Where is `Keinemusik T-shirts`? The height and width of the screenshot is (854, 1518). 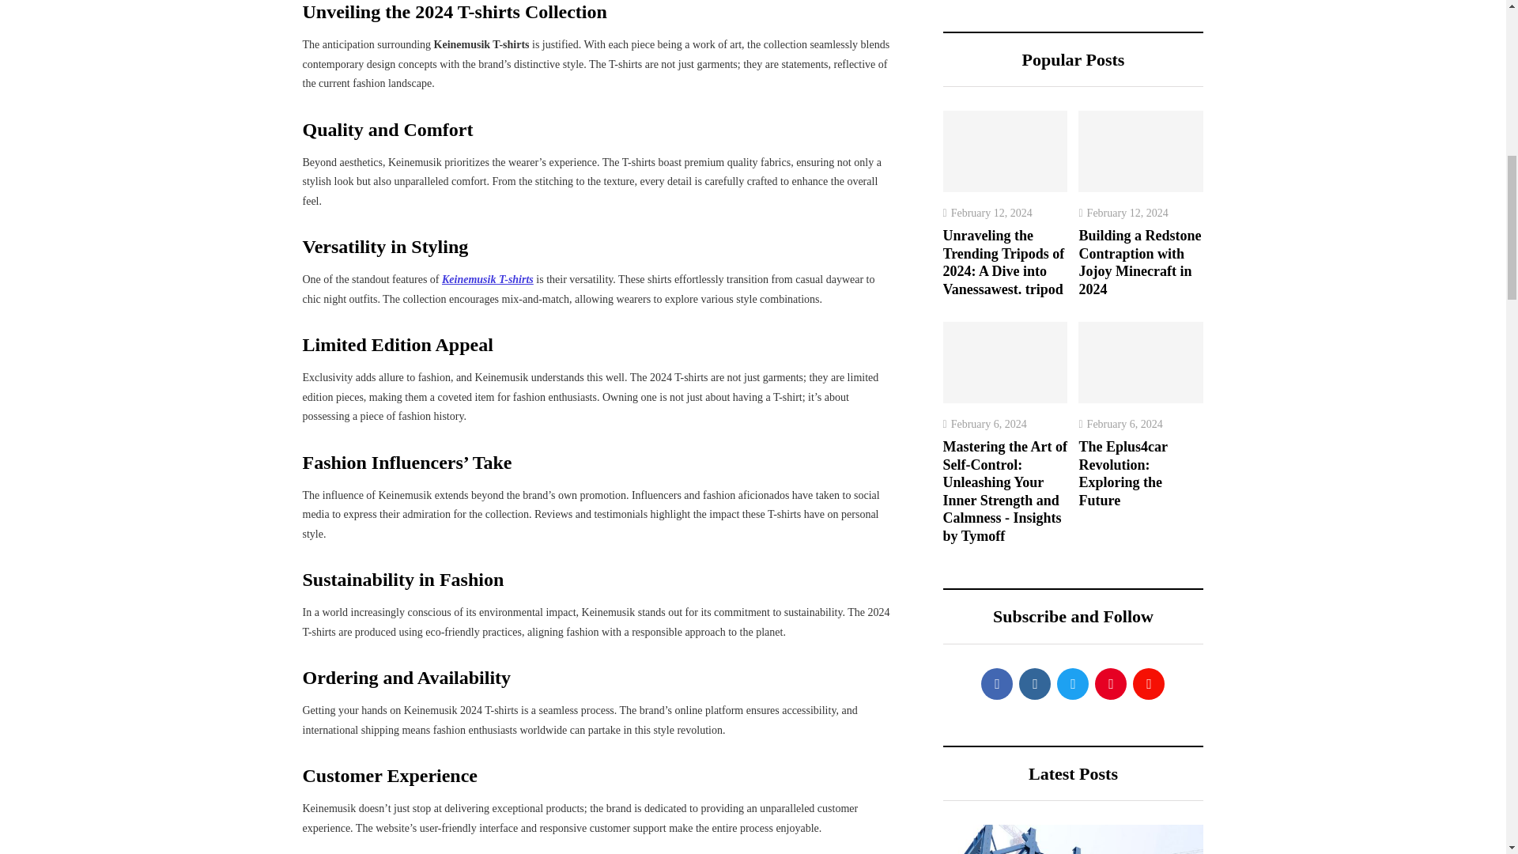 Keinemusik T-shirts is located at coordinates (487, 278).